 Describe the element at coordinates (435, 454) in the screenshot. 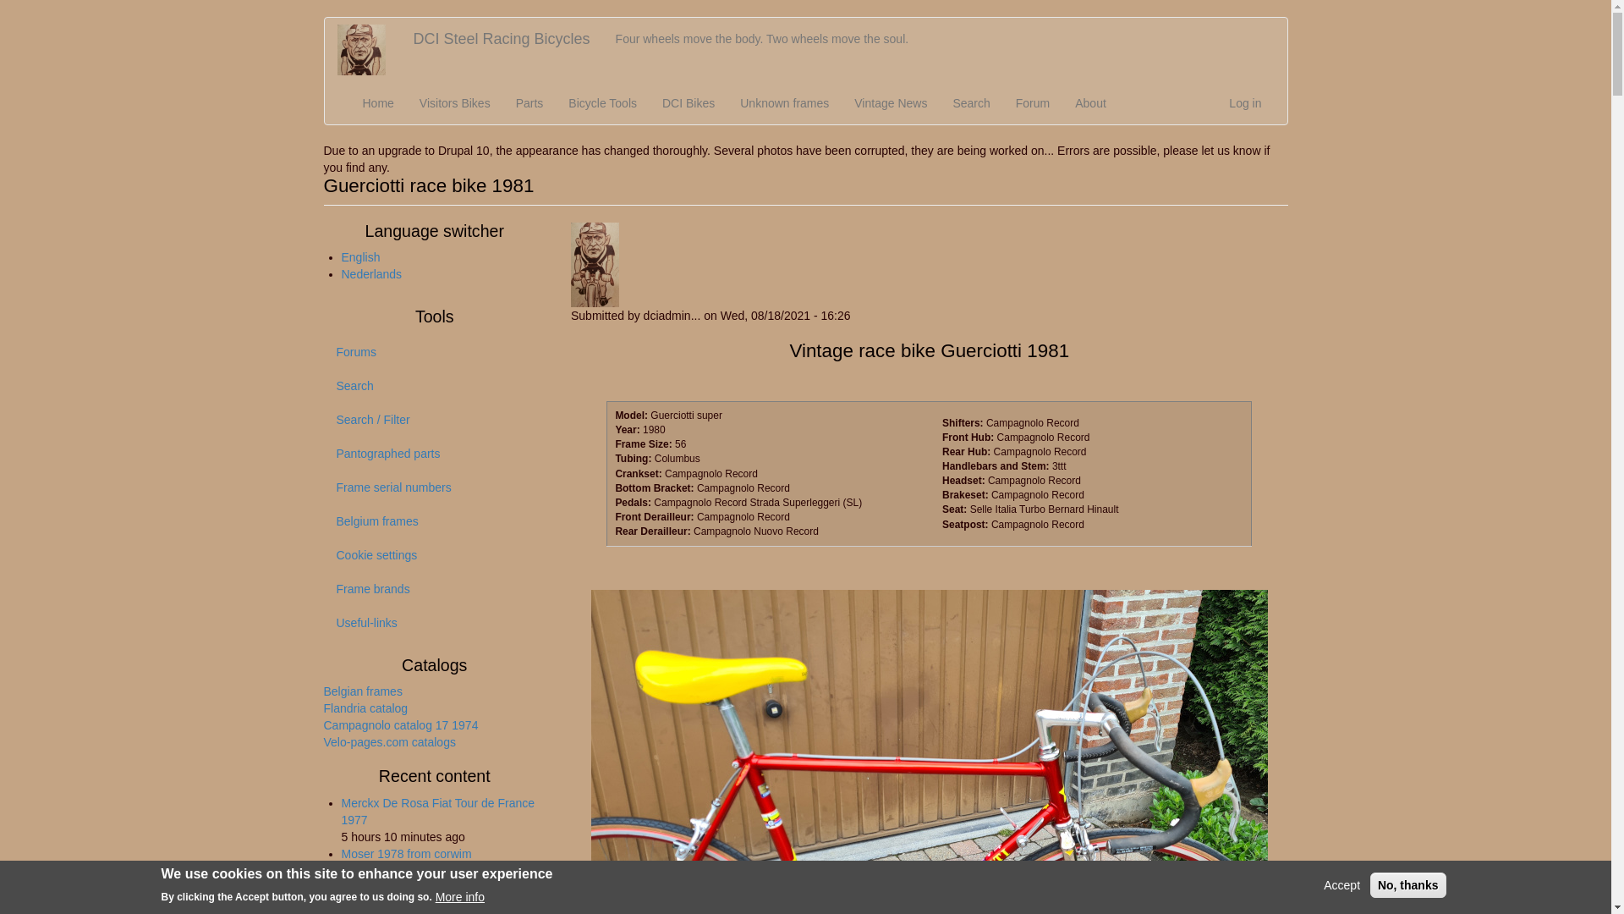

I see `Pantographed parts` at that location.